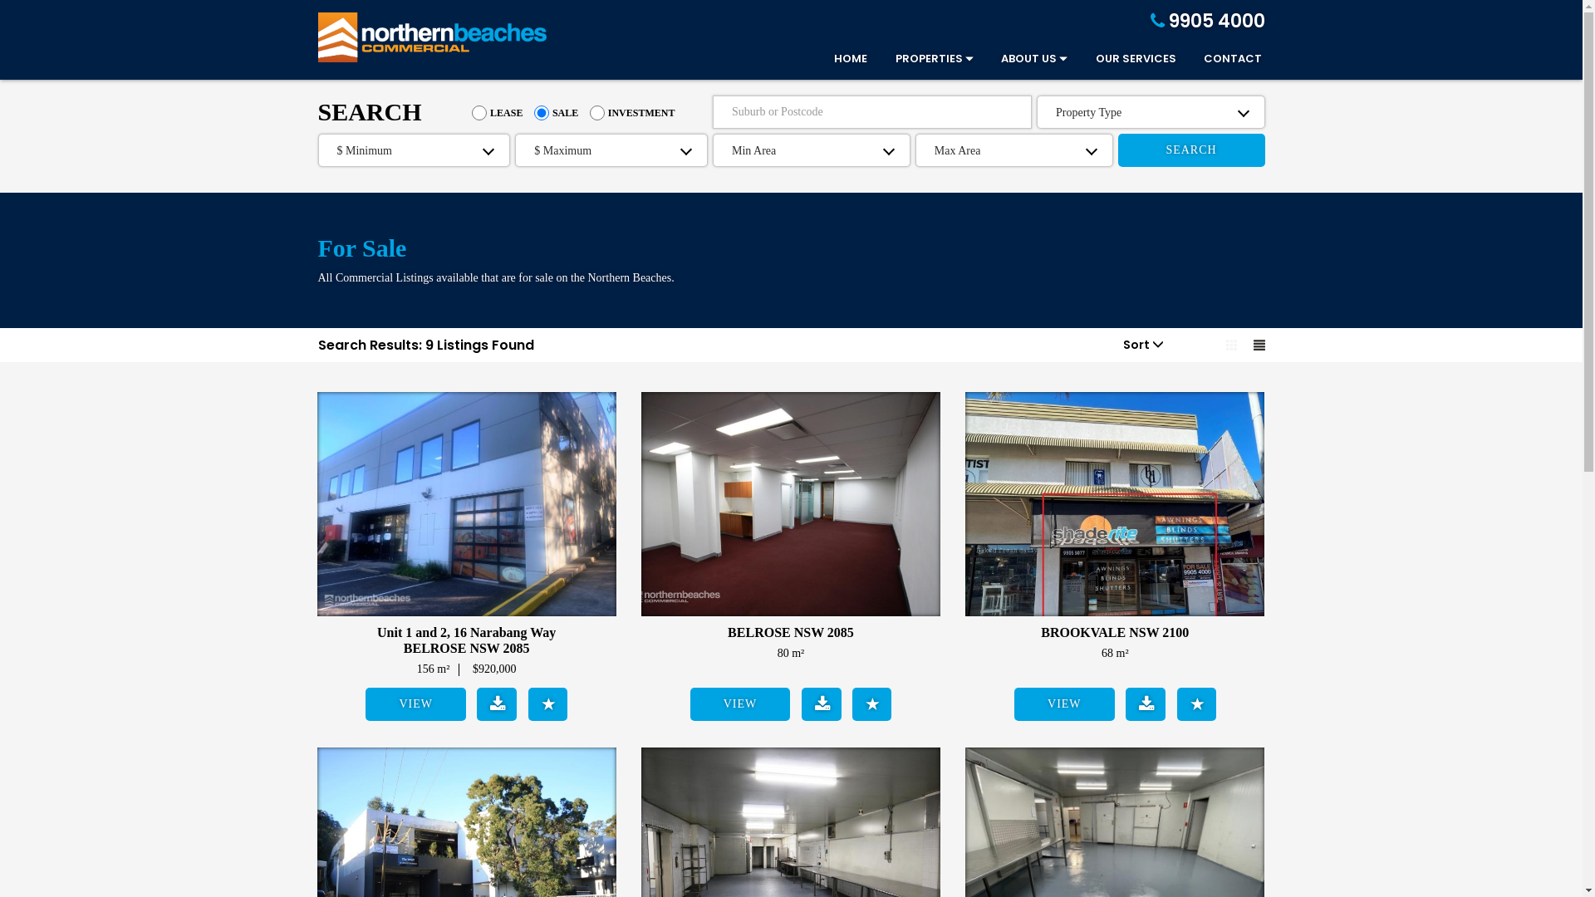 The image size is (1595, 897). Describe the element at coordinates (415, 704) in the screenshot. I see `VIEW` at that location.